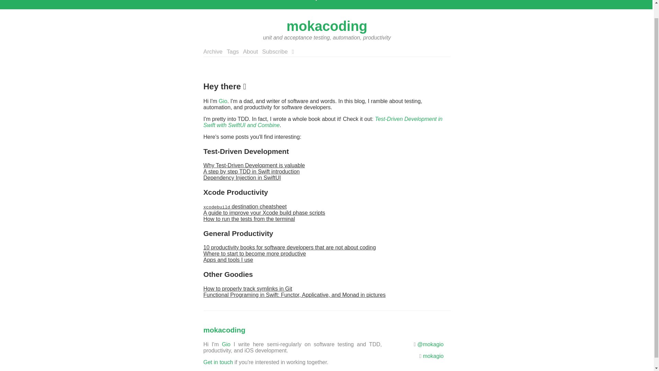 This screenshot has height=371, width=659. What do you see at coordinates (433, 356) in the screenshot?
I see `mokagio` at bounding box center [433, 356].